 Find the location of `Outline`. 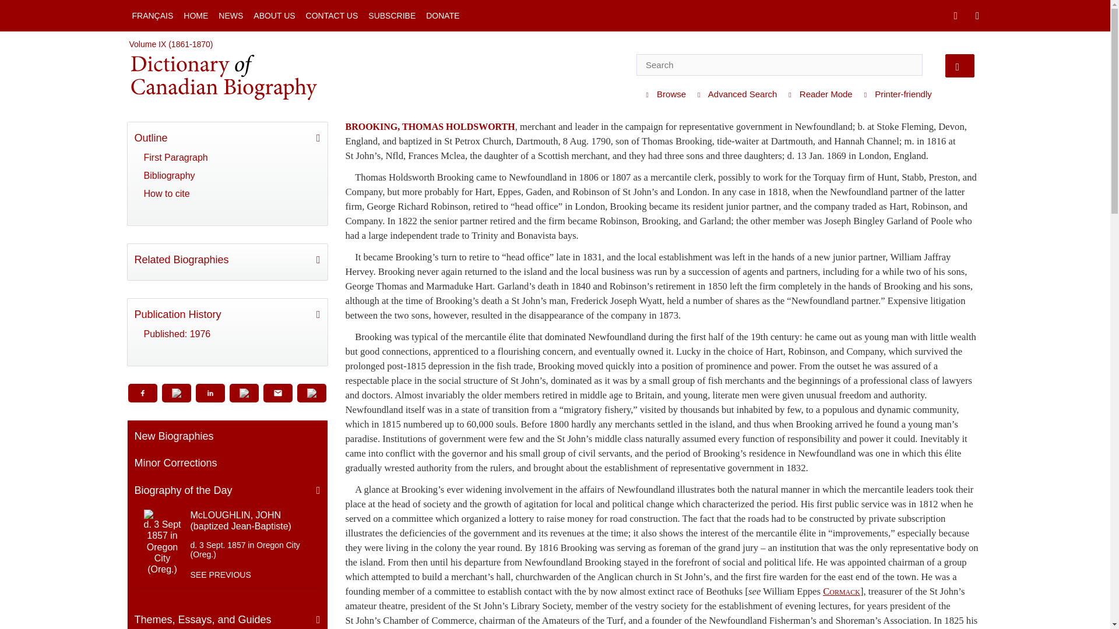

Outline is located at coordinates (227, 138).